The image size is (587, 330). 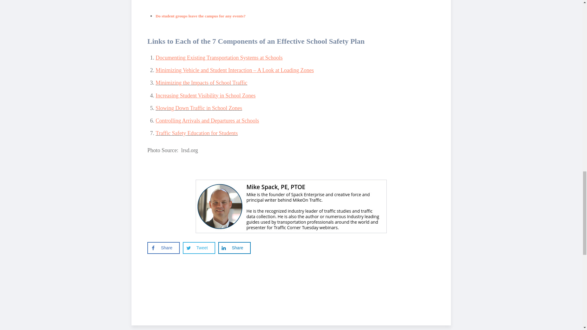 I want to click on Slowing Down Traffic in School Zones, so click(x=199, y=108).